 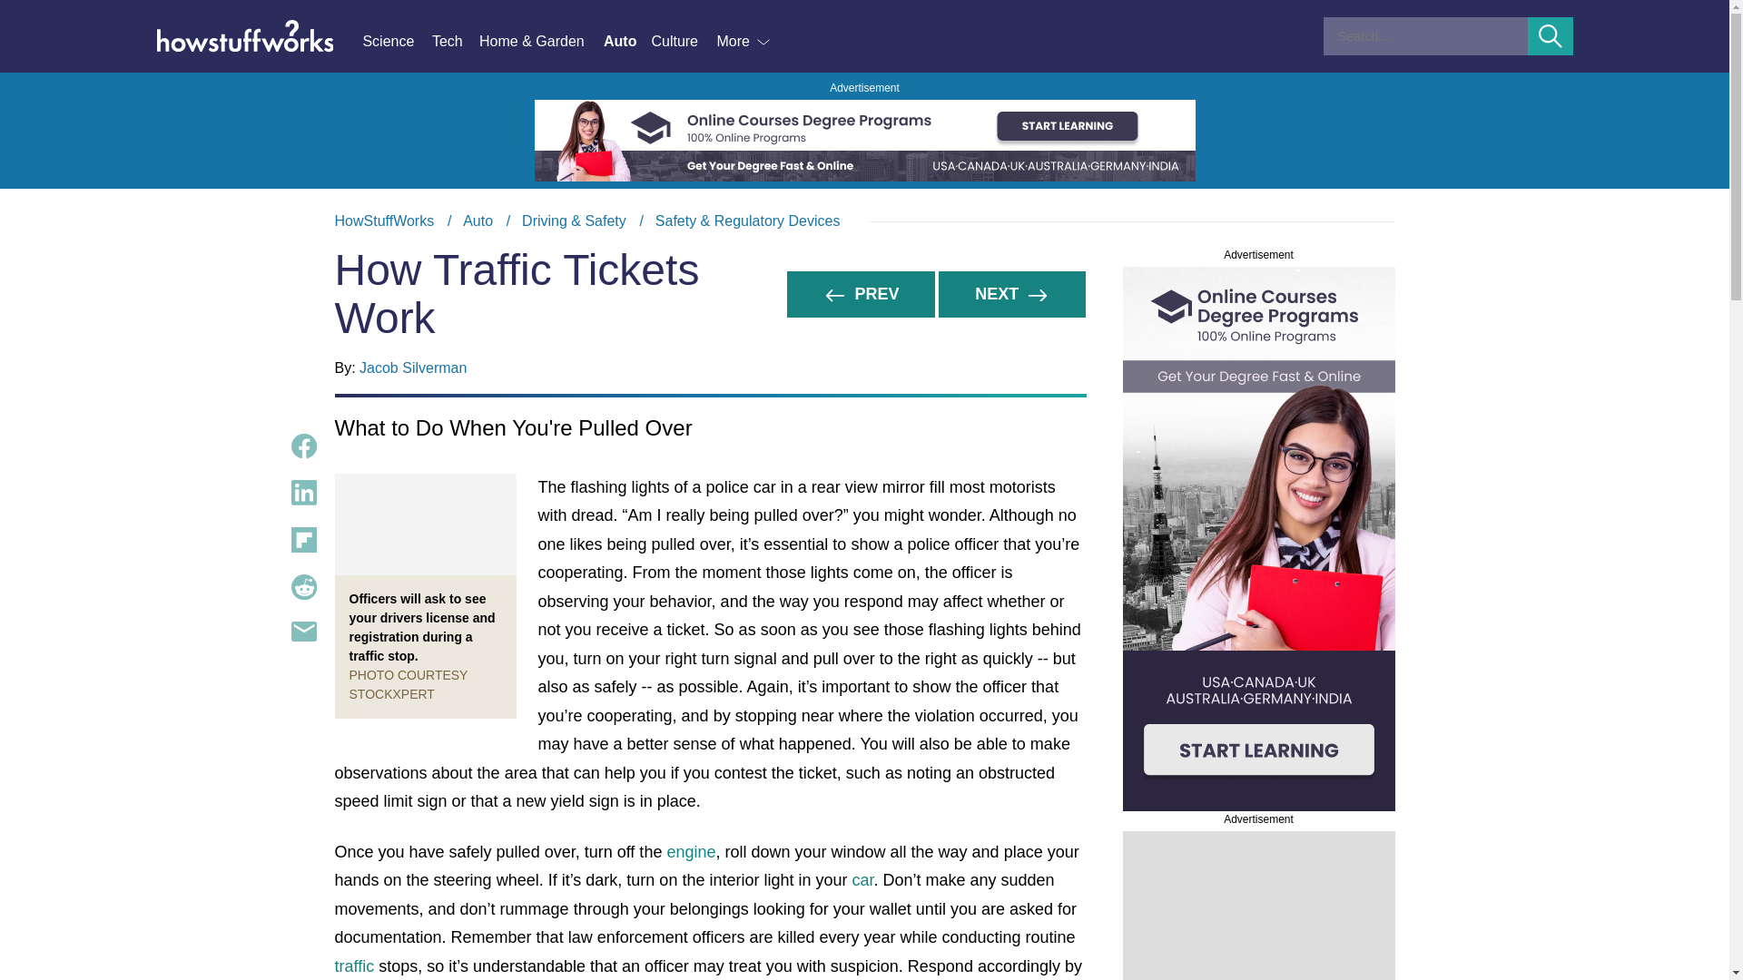 What do you see at coordinates (456, 42) in the screenshot?
I see `Tech` at bounding box center [456, 42].